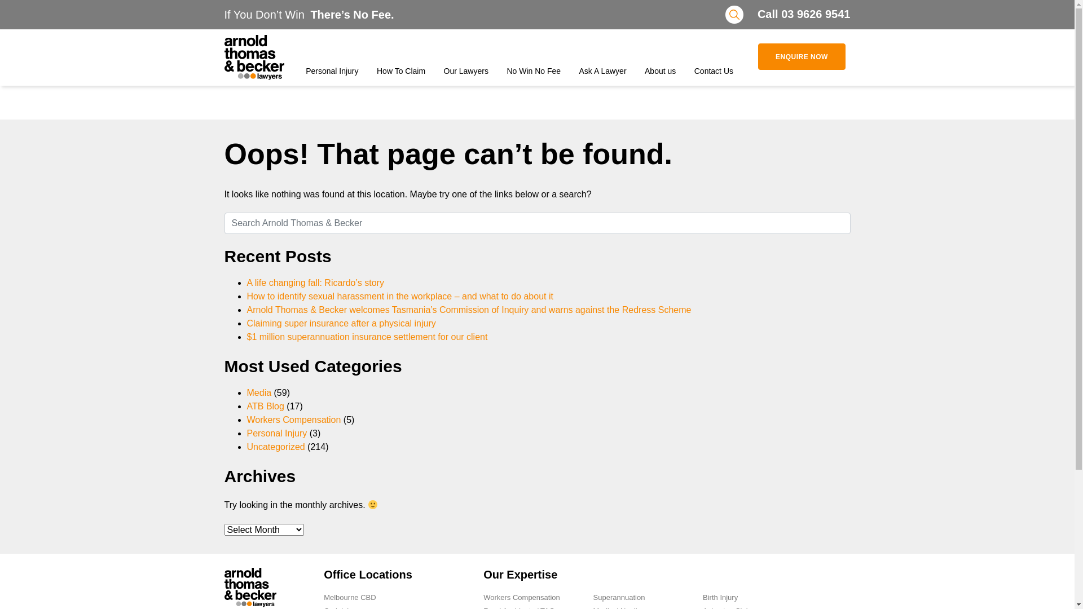 The width and height of the screenshot is (1083, 609). I want to click on Superannuation, so click(619, 598).